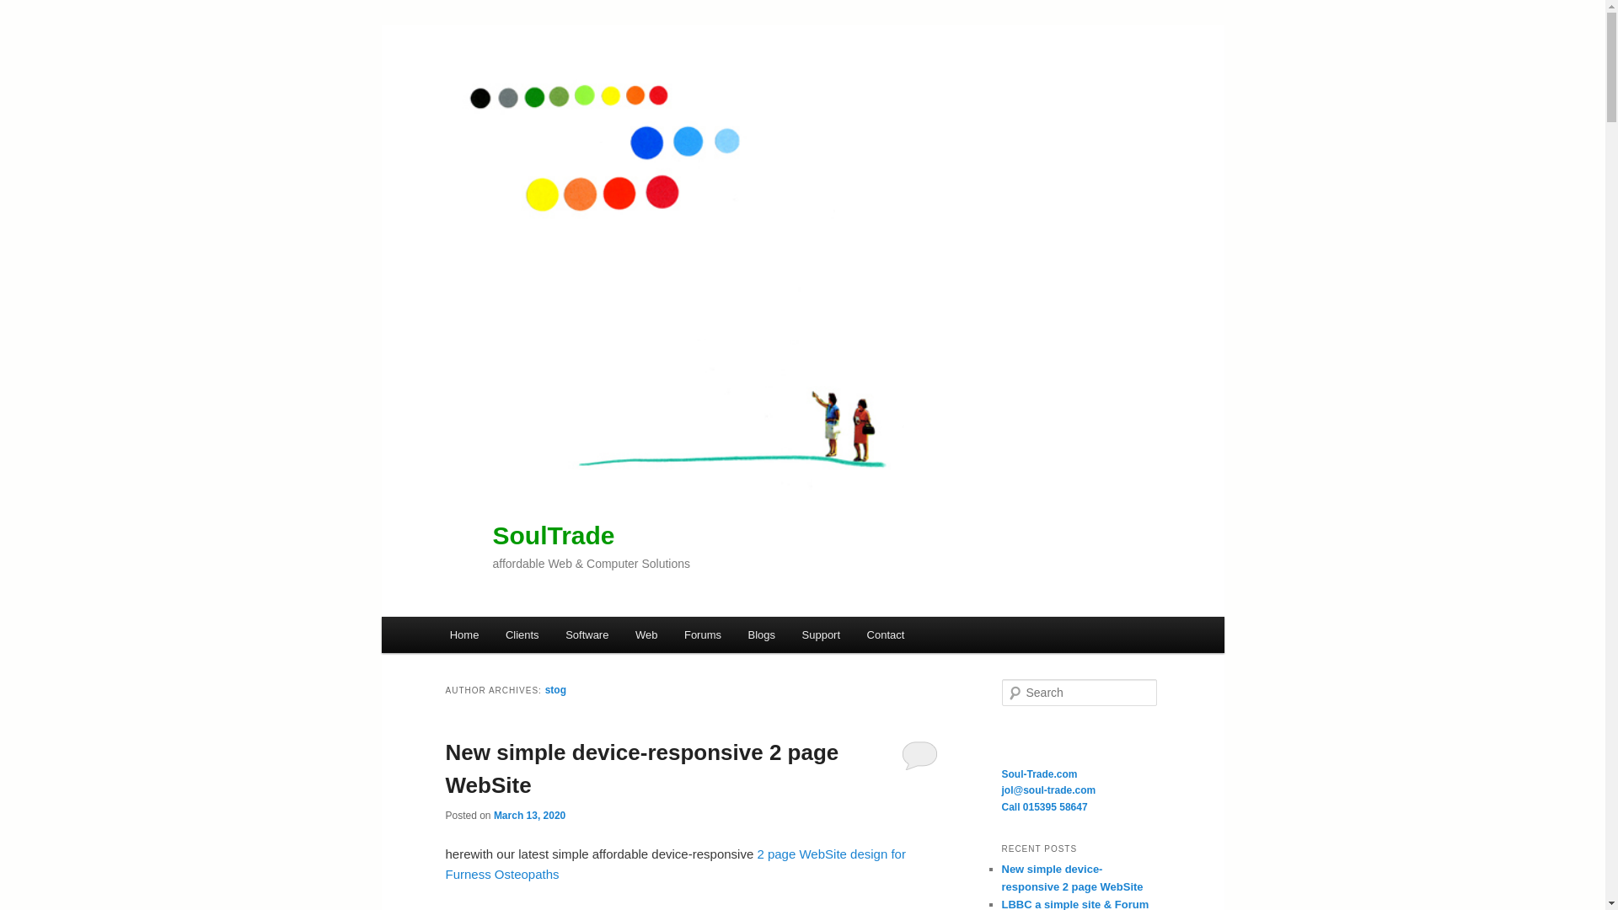  What do you see at coordinates (587, 635) in the screenshot?
I see `Software` at bounding box center [587, 635].